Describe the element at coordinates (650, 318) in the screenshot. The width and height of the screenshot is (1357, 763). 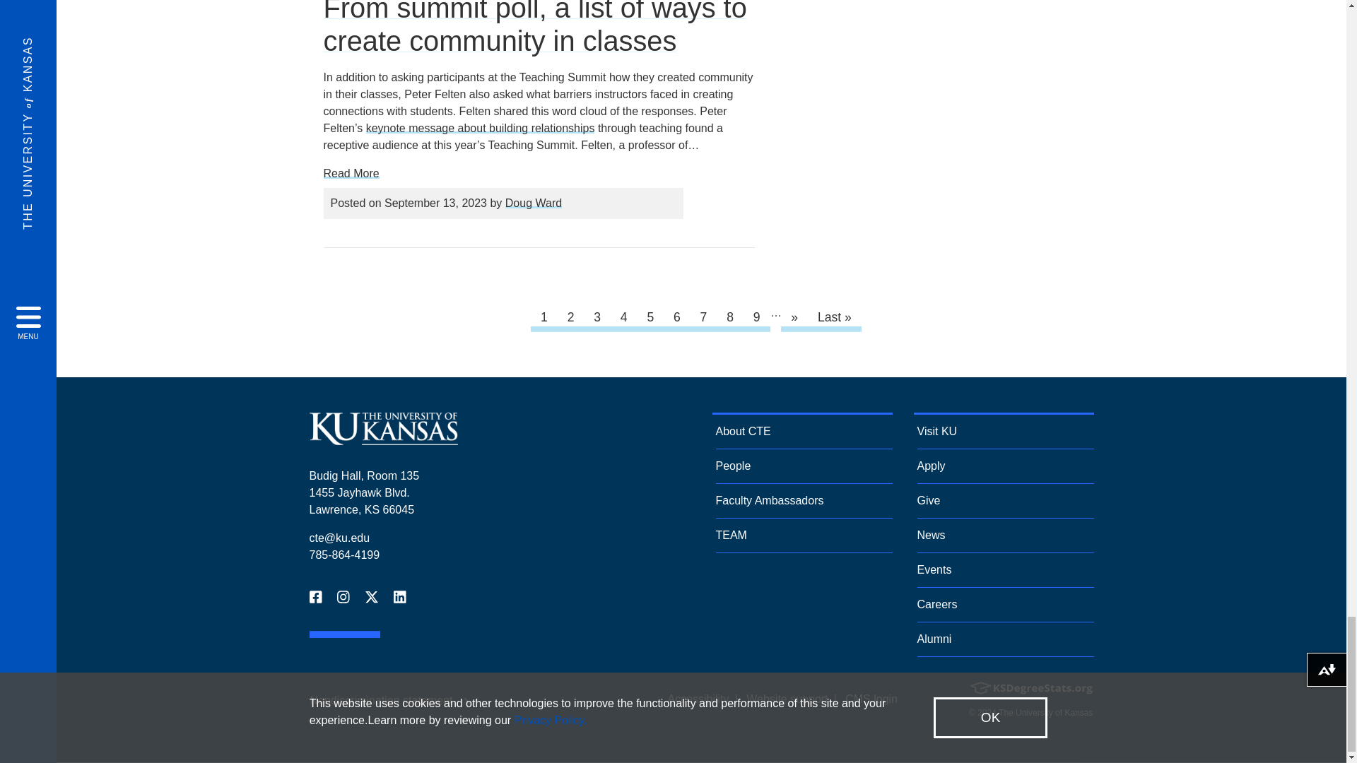
I see `Go to page 5` at that location.